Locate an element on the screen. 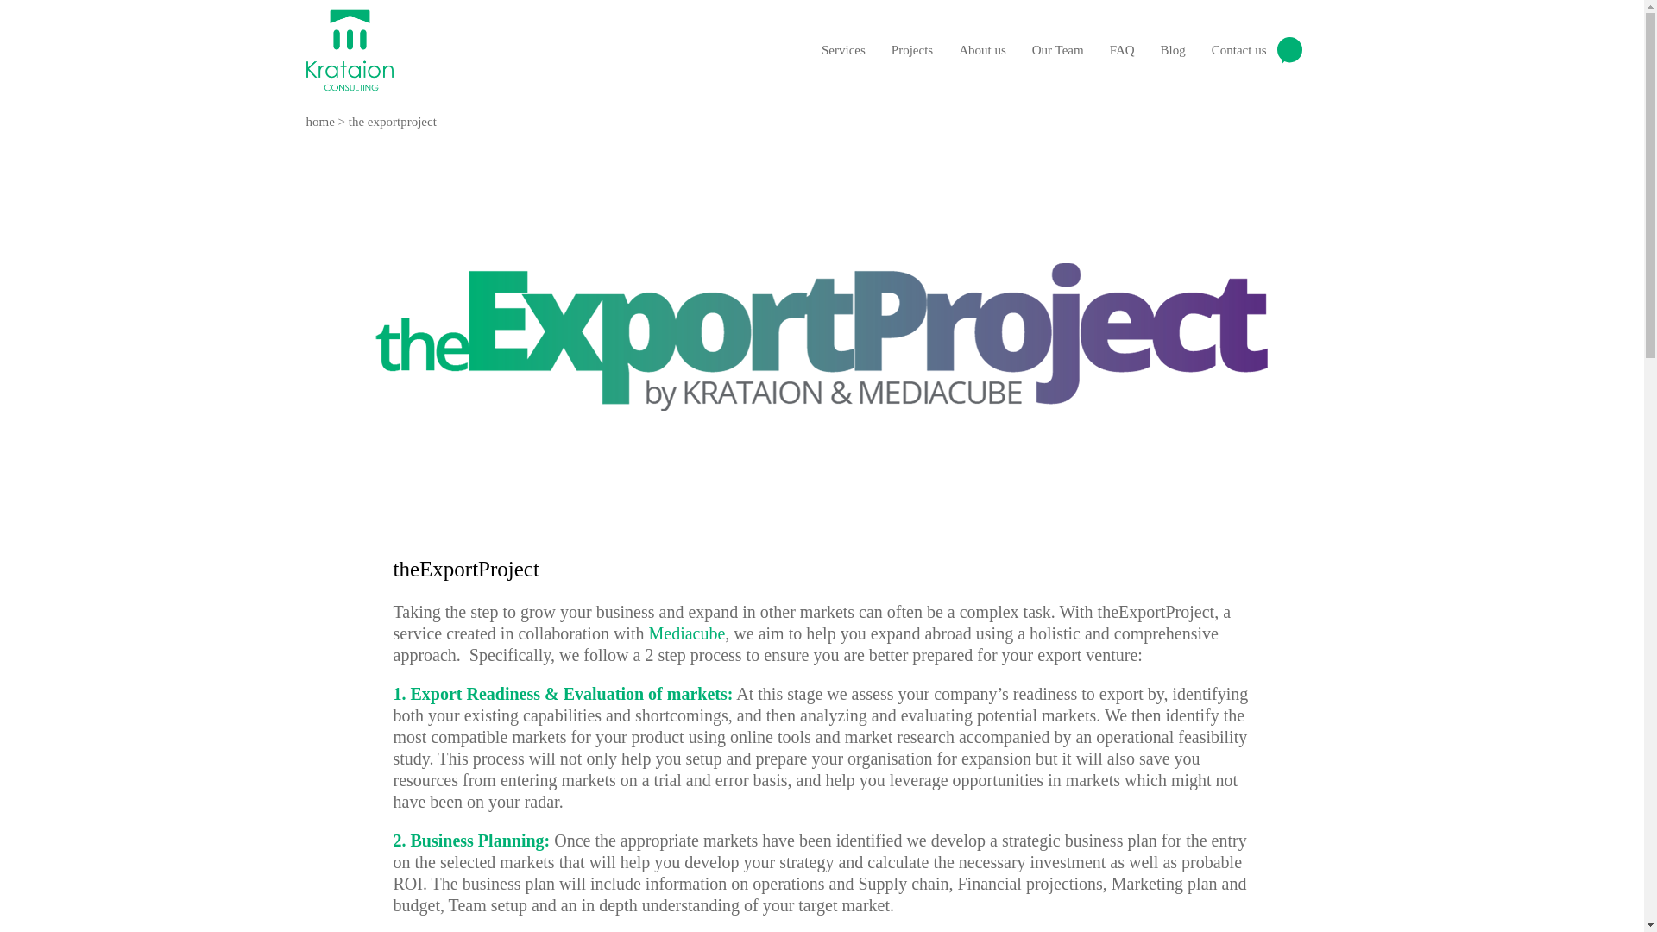 The height and width of the screenshot is (932, 1657). home is located at coordinates (319, 121).